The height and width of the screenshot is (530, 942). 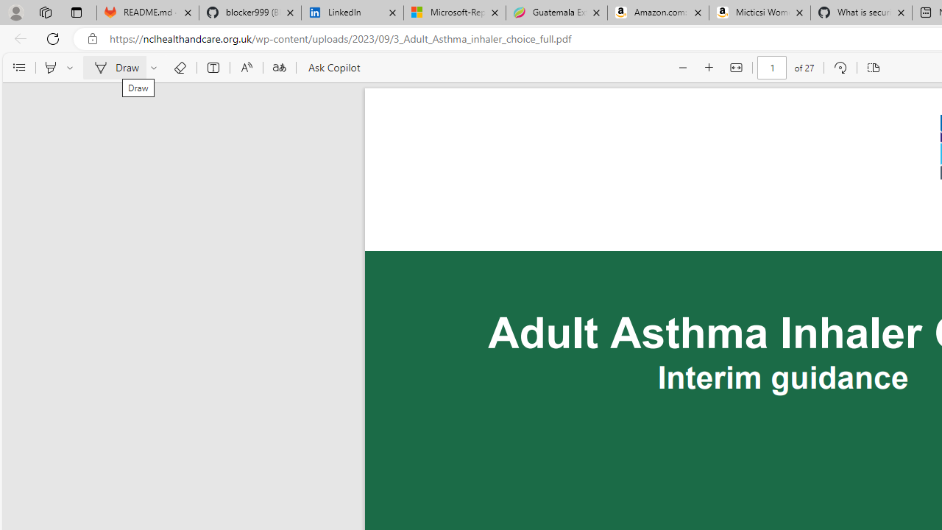 What do you see at coordinates (279, 68) in the screenshot?
I see `Translate` at bounding box center [279, 68].